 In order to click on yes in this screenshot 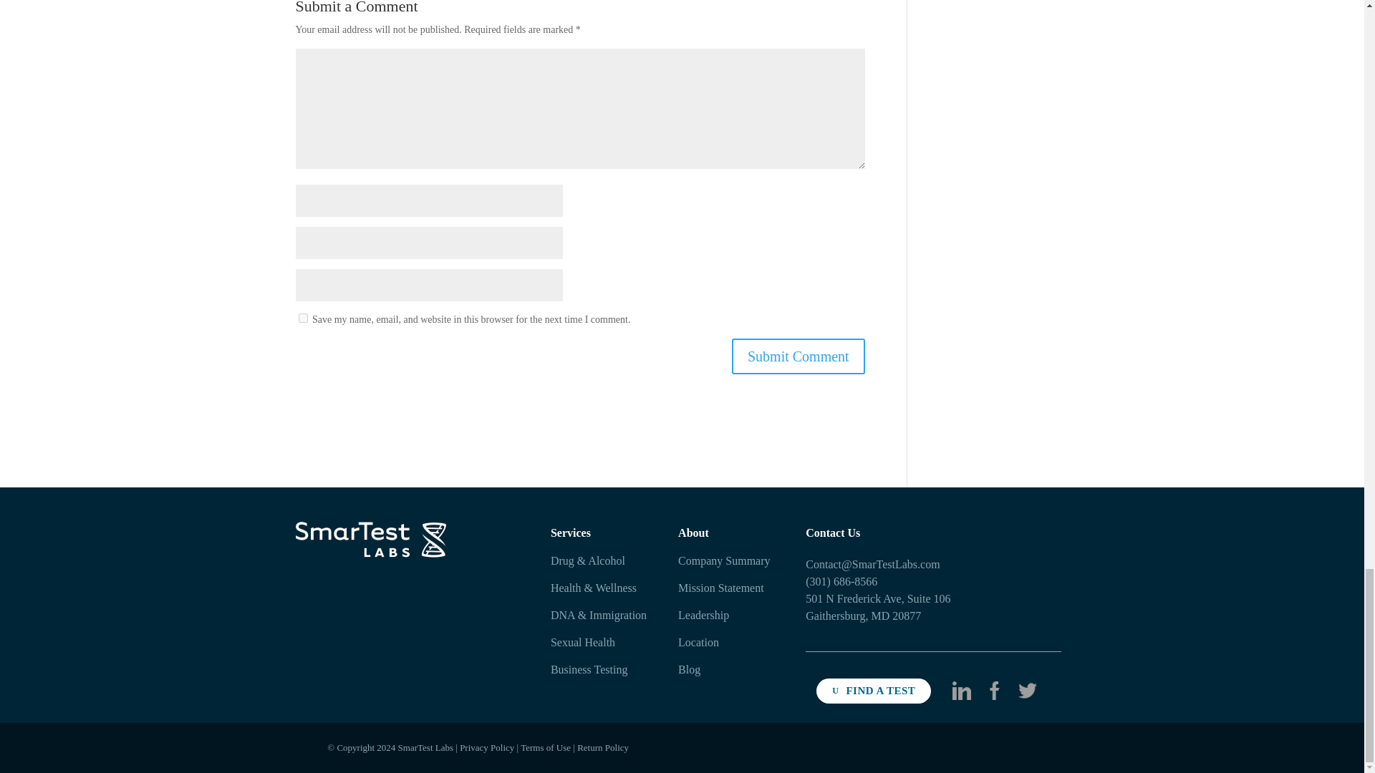, I will do `click(302, 318)`.